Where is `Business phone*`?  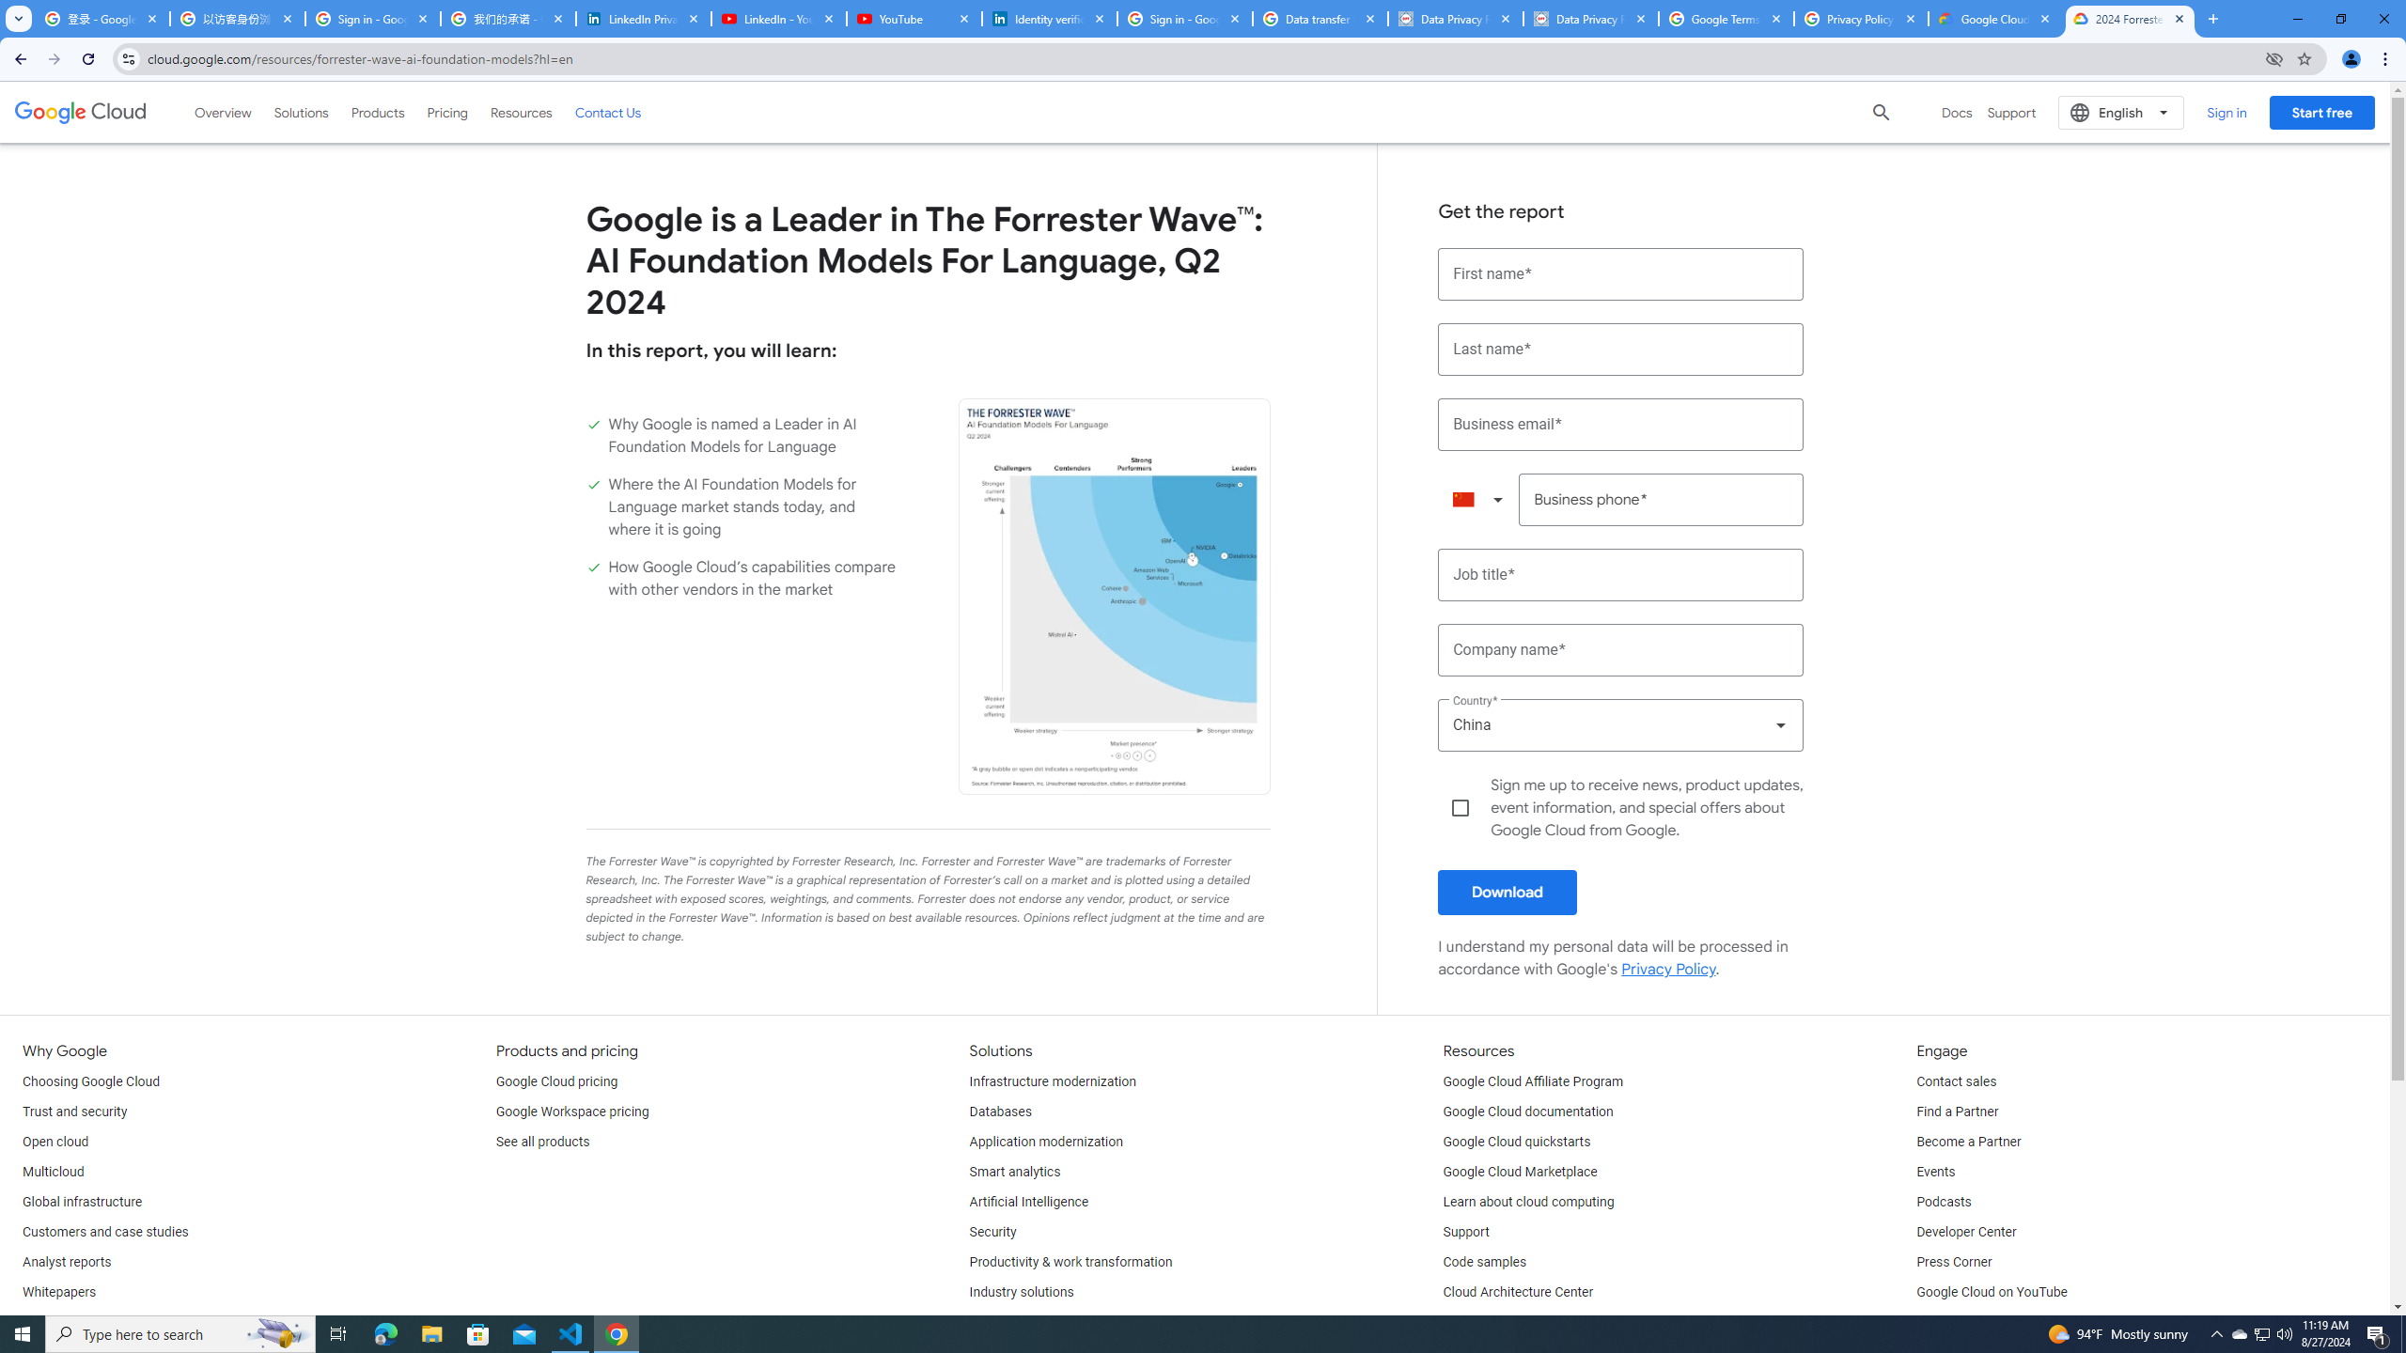 Business phone* is located at coordinates (1662, 500).